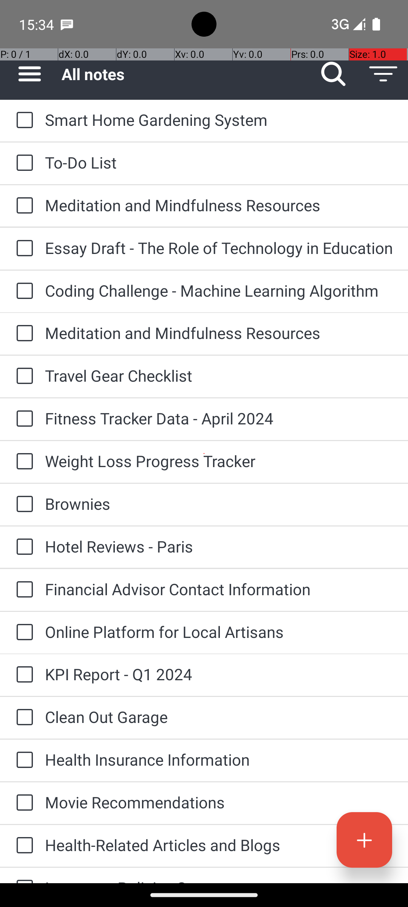 This screenshot has height=907, width=408. Describe the element at coordinates (23, 803) in the screenshot. I see `to-do: Movie Recommendations` at that location.